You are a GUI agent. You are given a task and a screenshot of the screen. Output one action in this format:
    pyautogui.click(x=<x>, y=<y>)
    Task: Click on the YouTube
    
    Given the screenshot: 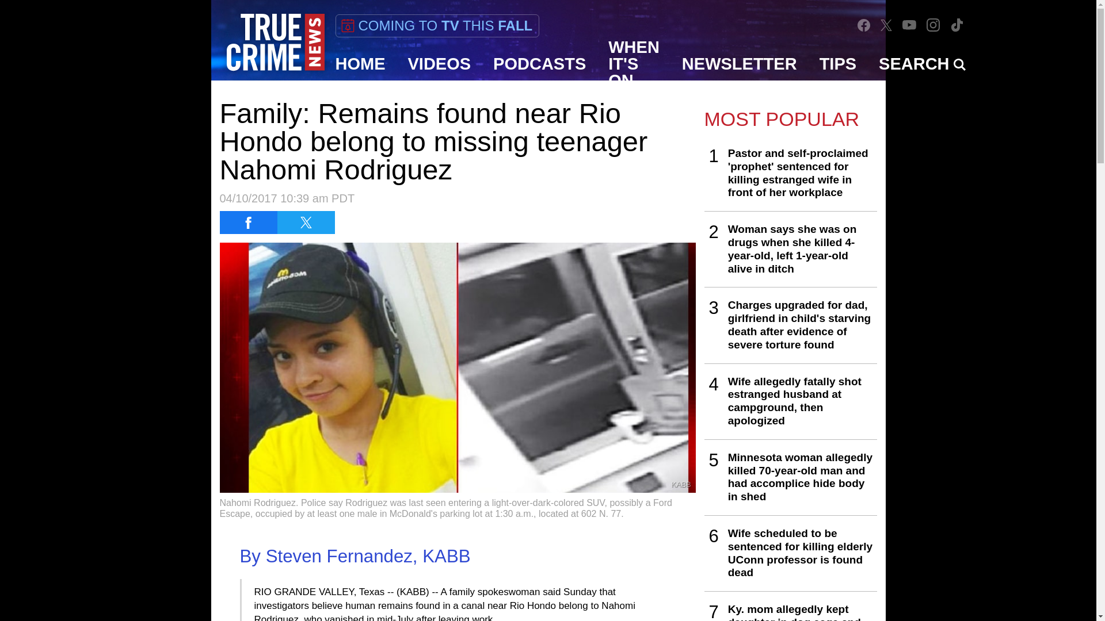 What is the action you would take?
    pyautogui.click(x=909, y=24)
    